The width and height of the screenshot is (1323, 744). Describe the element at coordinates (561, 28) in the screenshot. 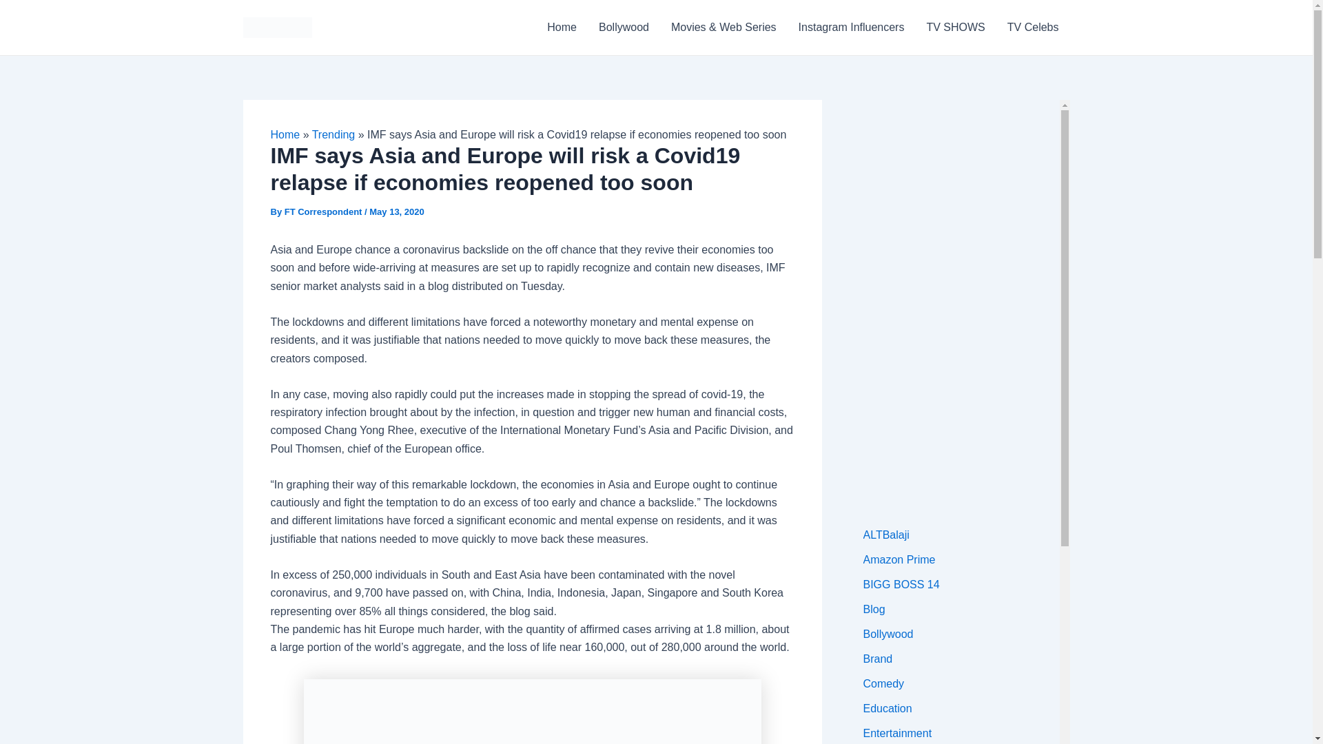

I see `Home` at that location.